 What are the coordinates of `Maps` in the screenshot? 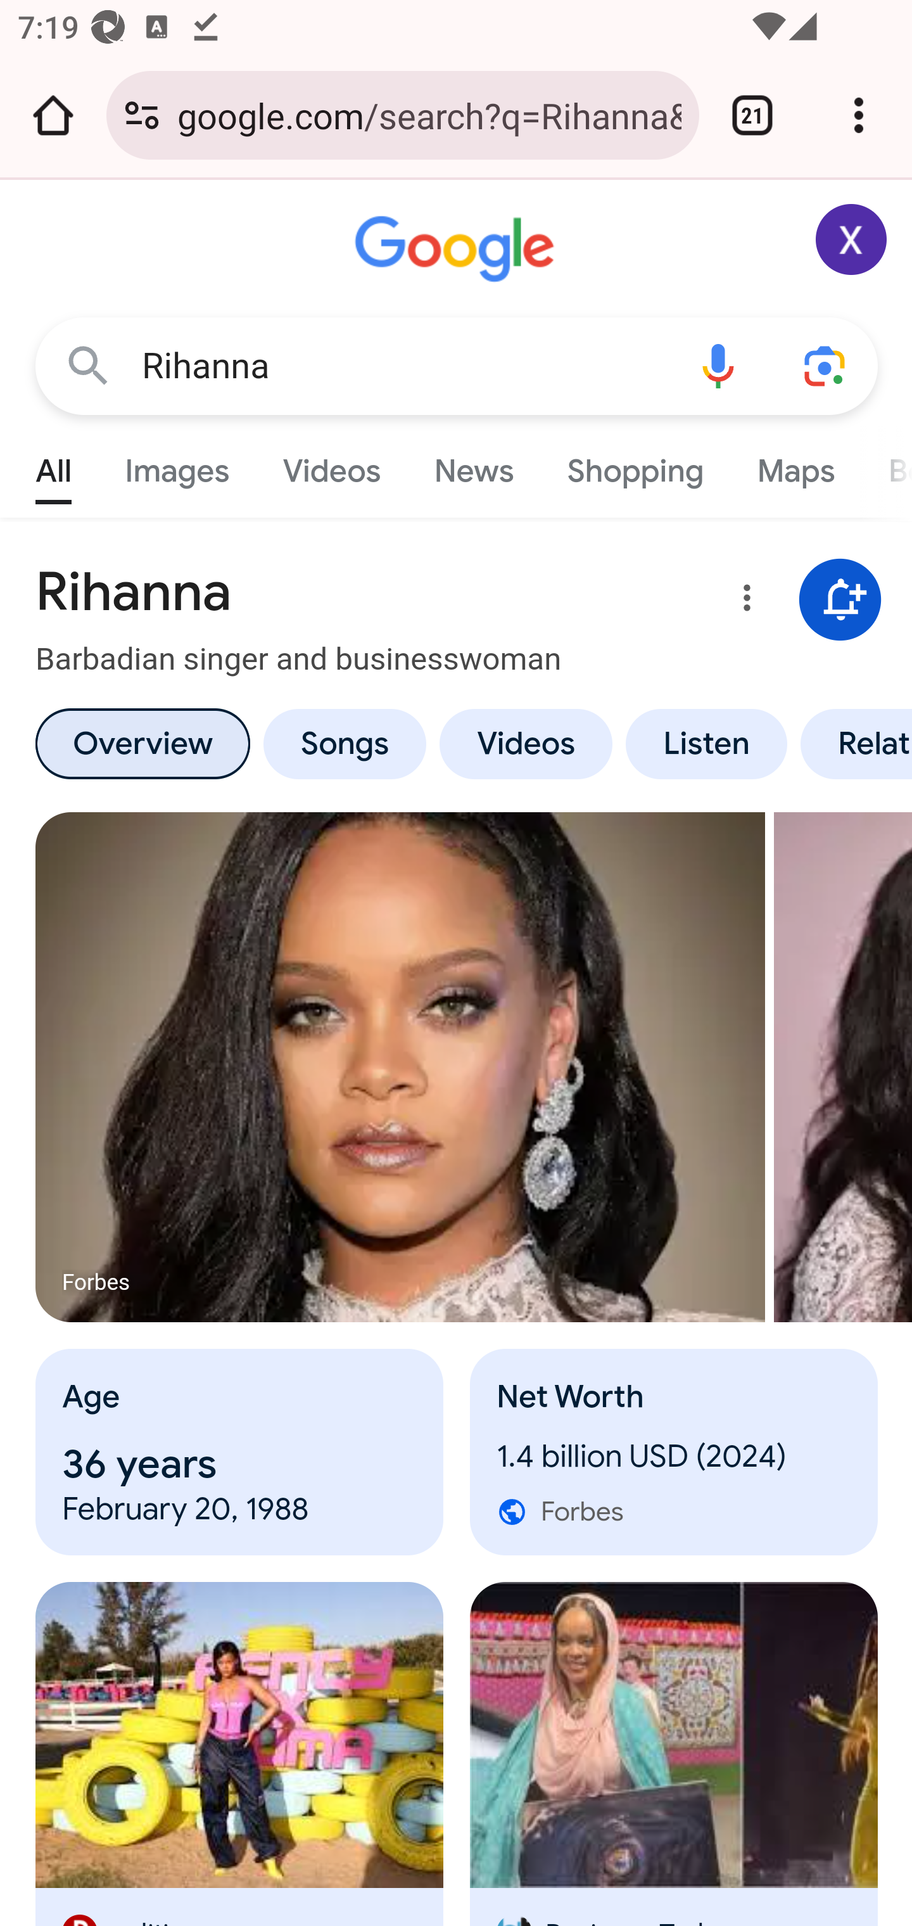 It's located at (795, 465).